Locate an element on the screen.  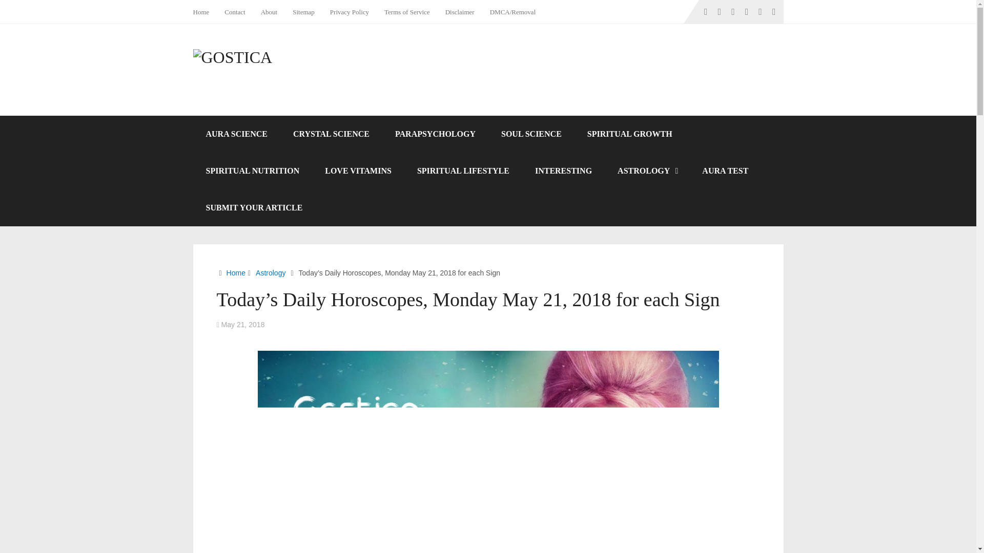
About is located at coordinates (269, 12).